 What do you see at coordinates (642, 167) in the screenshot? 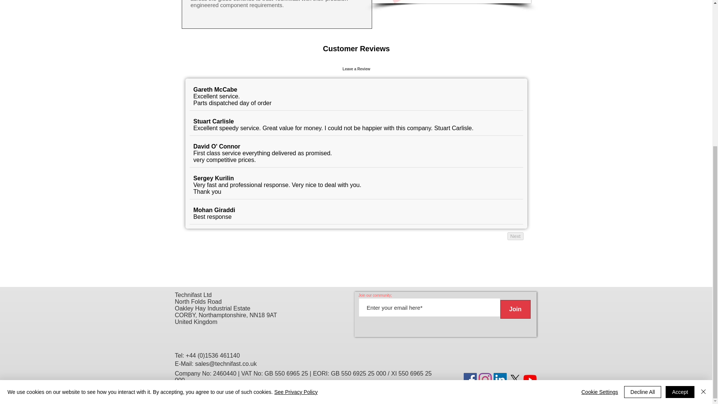
I see `Decline All` at bounding box center [642, 167].